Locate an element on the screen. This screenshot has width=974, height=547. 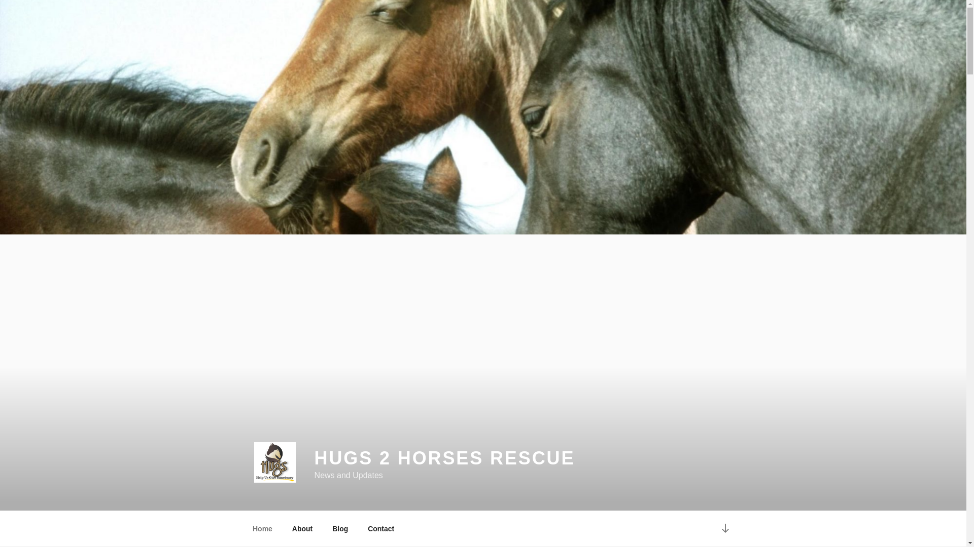
Scroll down to content is located at coordinates (724, 529).